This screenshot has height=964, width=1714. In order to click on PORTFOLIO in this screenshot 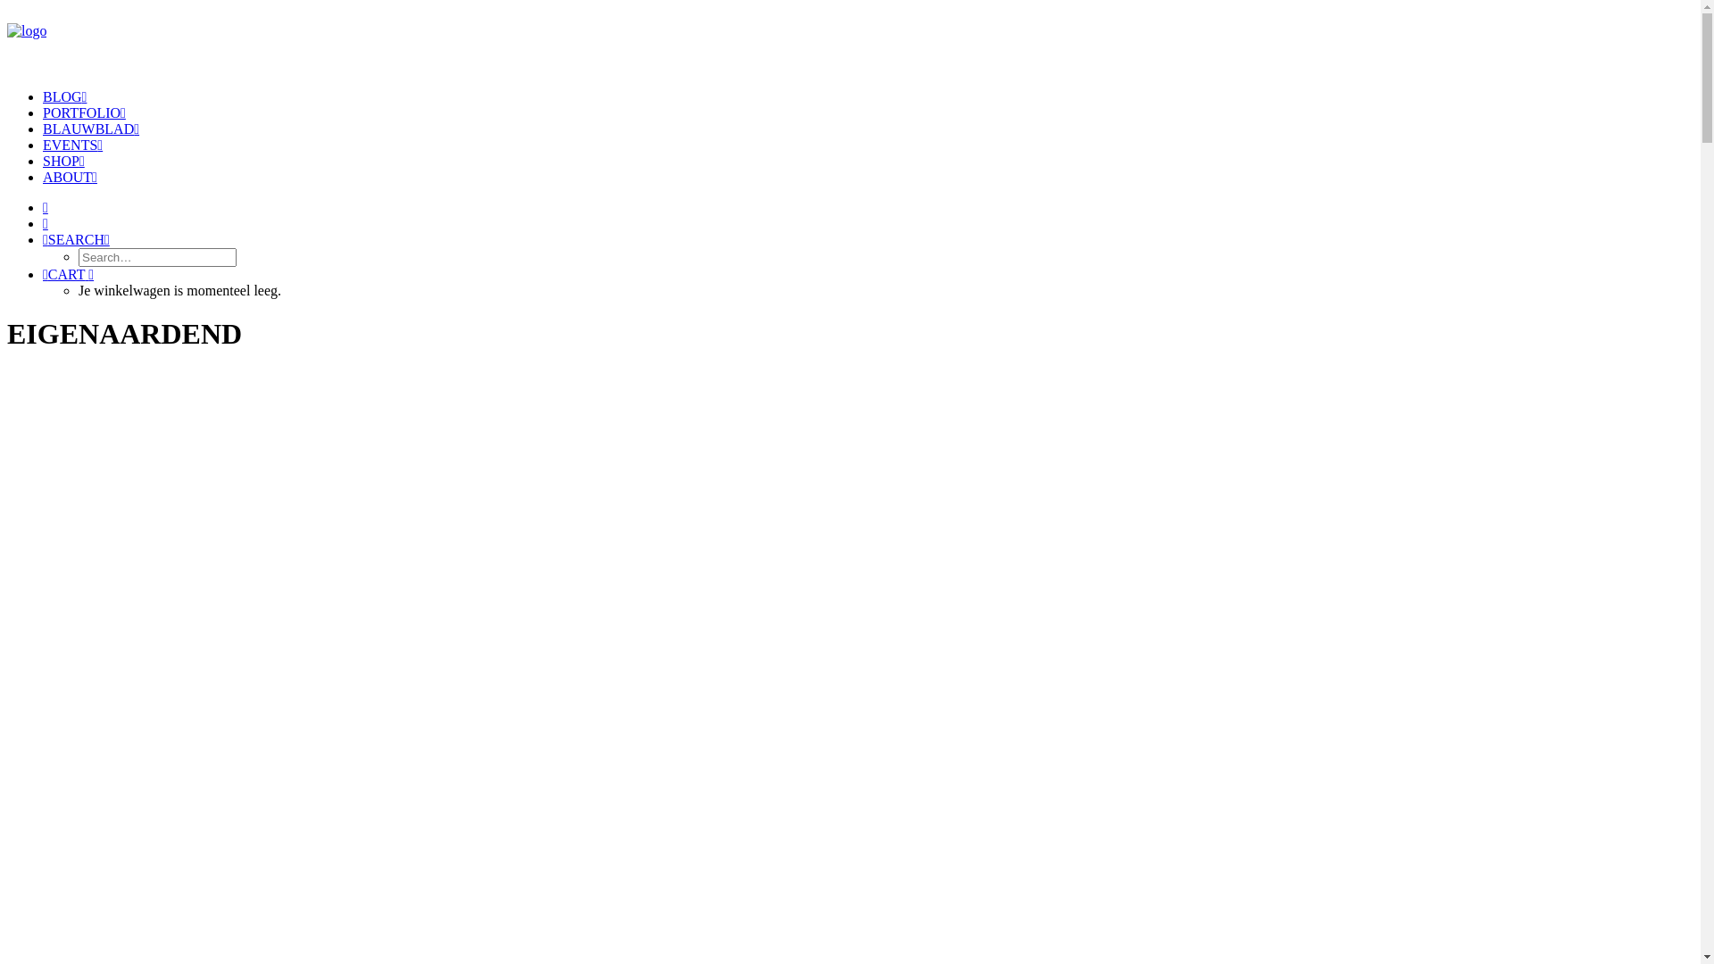, I will do `click(84, 112)`.